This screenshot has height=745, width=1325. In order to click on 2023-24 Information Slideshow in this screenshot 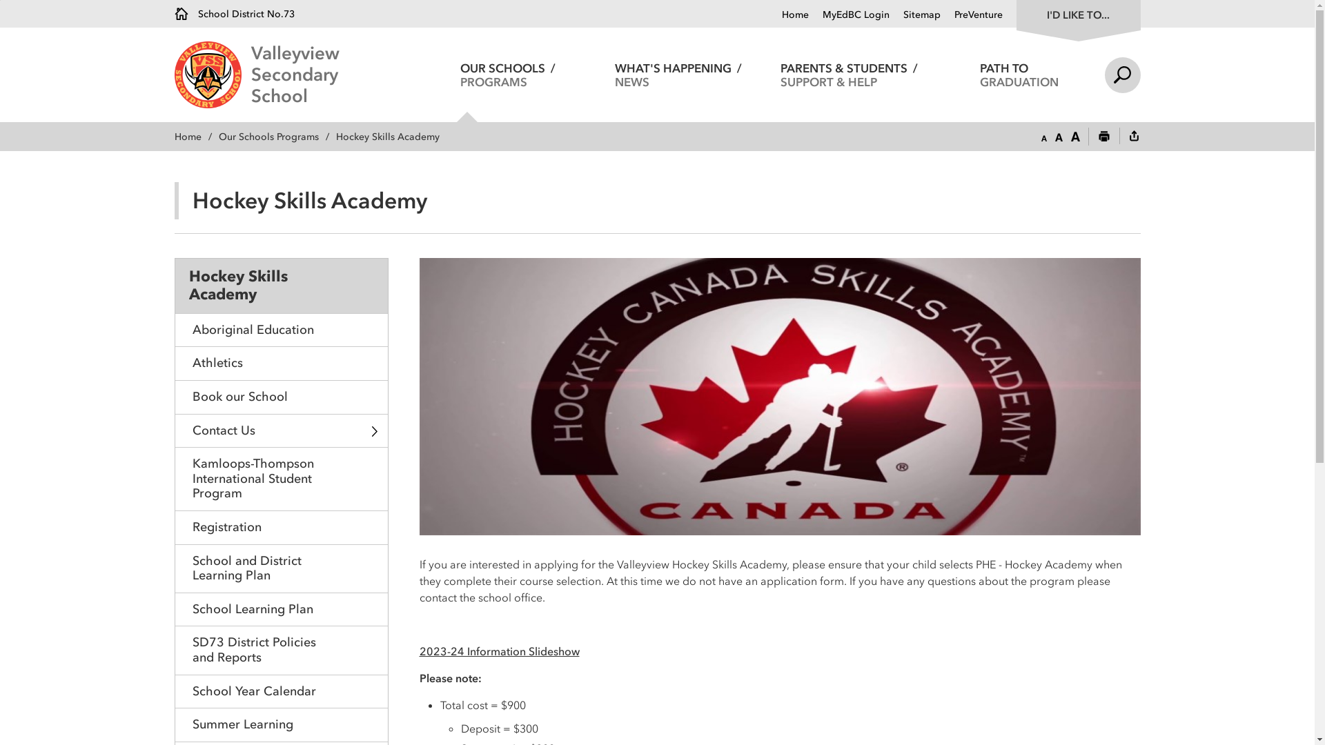, I will do `click(500, 651)`.